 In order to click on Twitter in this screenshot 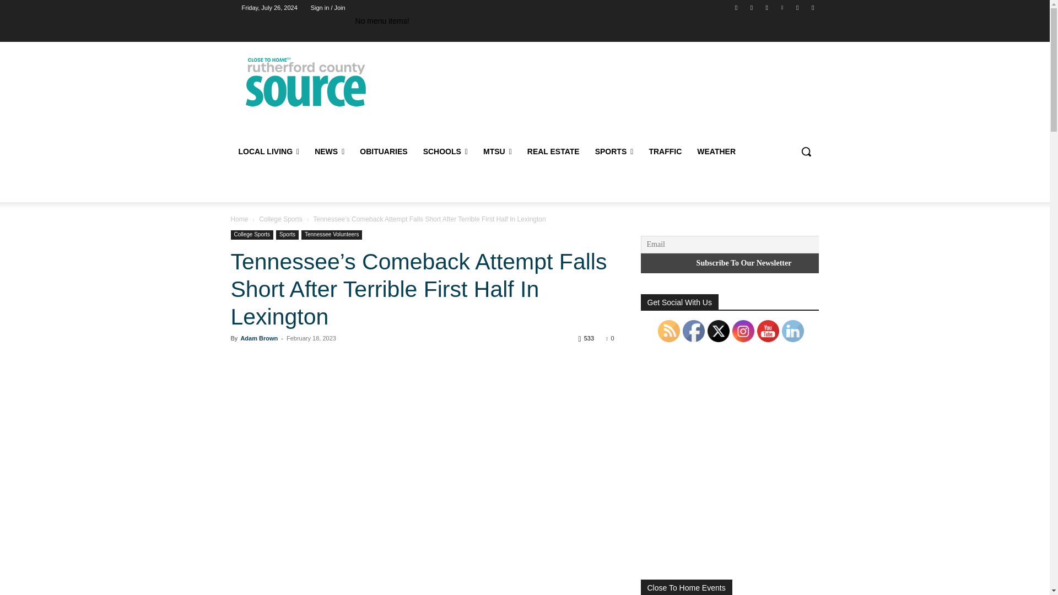, I will do `click(798, 7)`.